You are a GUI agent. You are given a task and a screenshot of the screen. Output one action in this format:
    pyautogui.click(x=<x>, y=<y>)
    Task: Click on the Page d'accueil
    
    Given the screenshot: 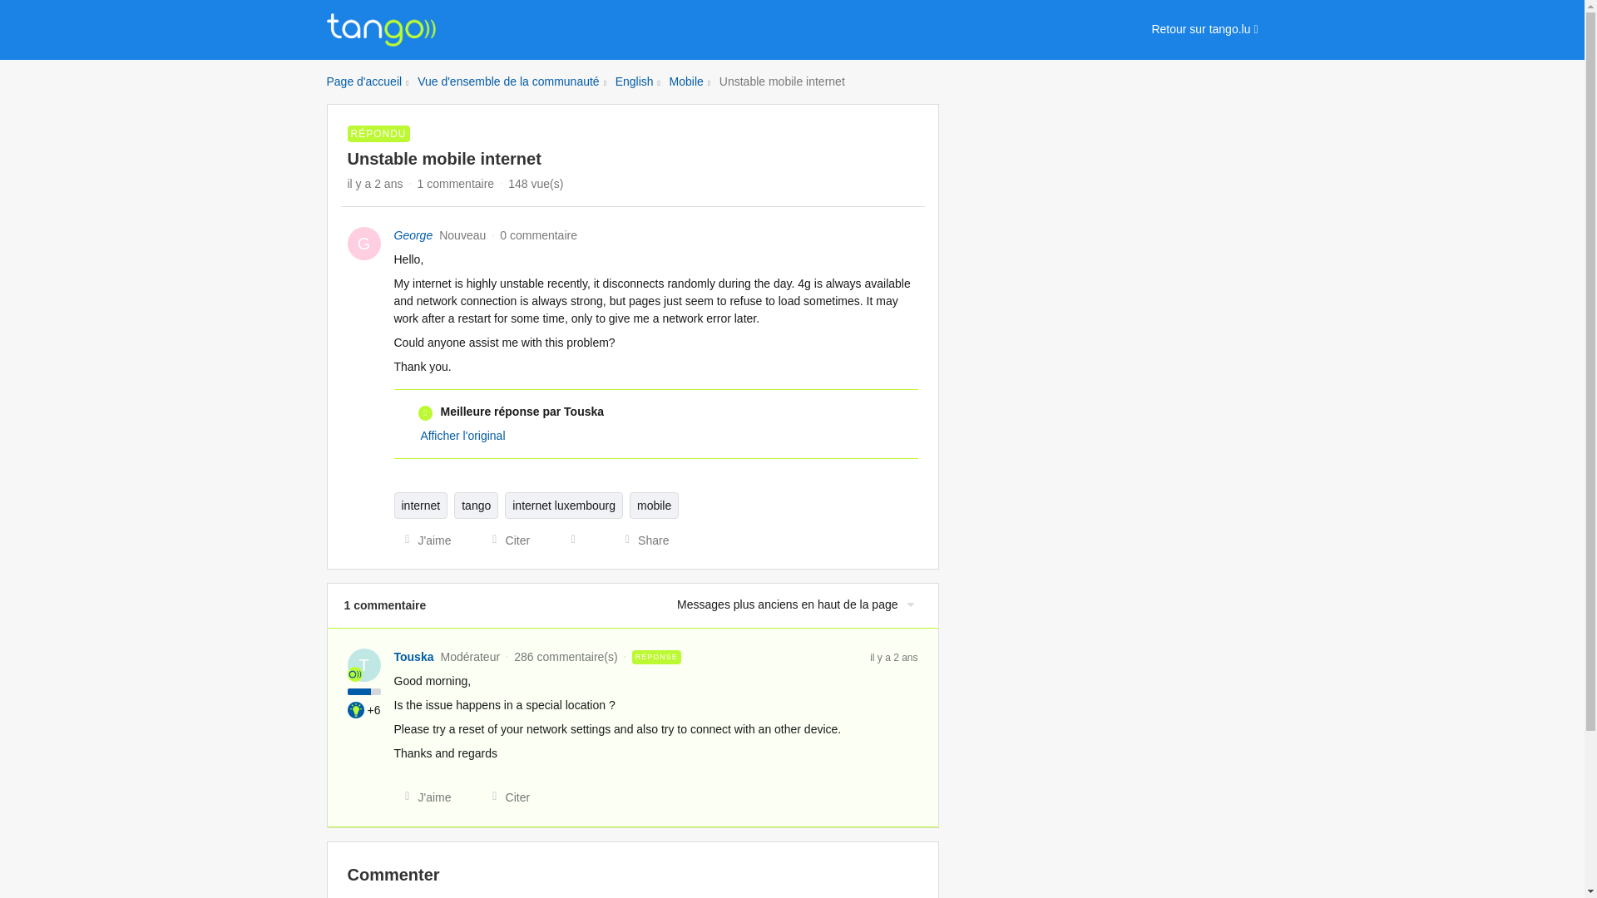 What is the action you would take?
    pyautogui.click(x=363, y=81)
    